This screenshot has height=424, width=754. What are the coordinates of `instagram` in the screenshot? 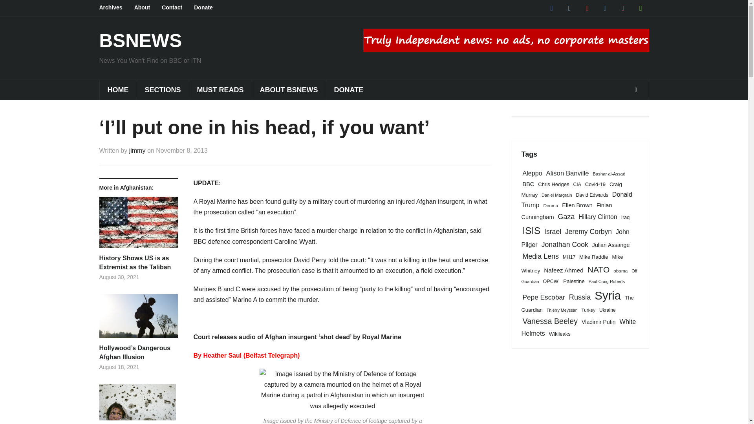 It's located at (623, 8).